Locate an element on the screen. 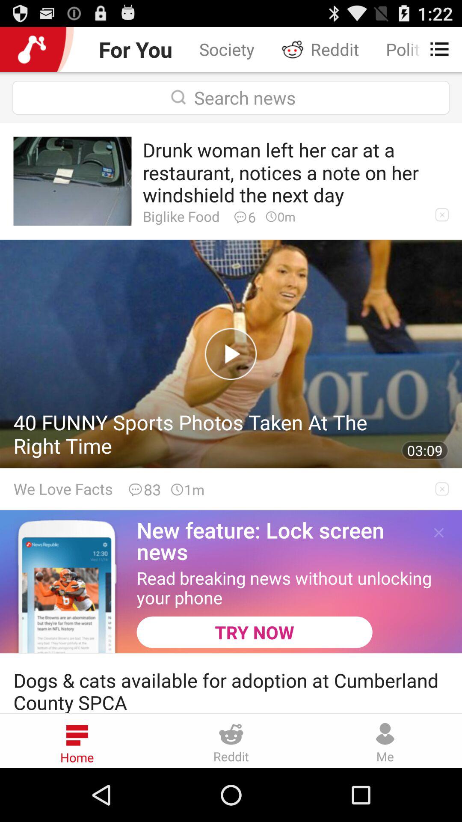  open the app below the read breaking news item is located at coordinates (254, 632).